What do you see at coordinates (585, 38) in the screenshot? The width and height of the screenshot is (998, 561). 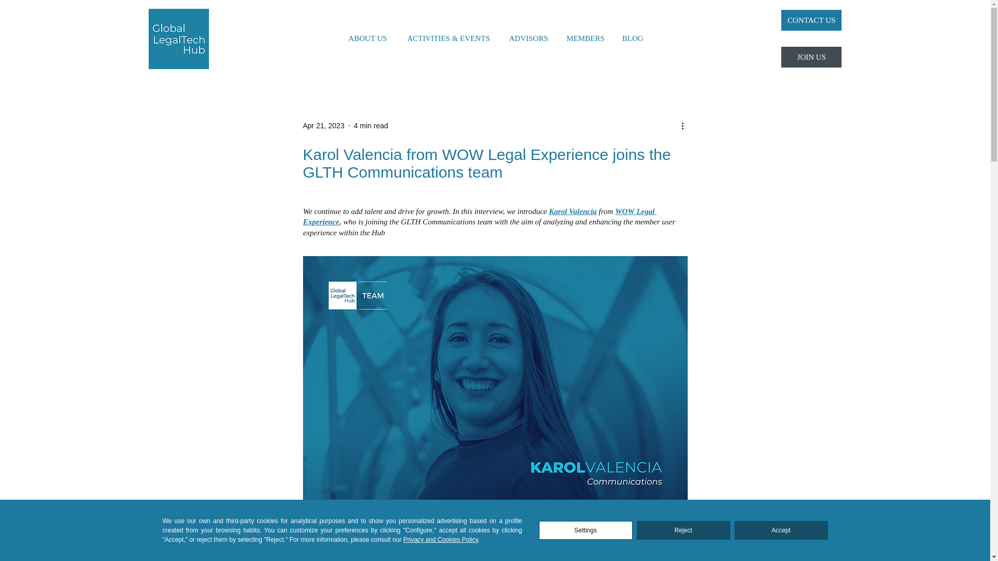 I see `MEMBERS` at bounding box center [585, 38].